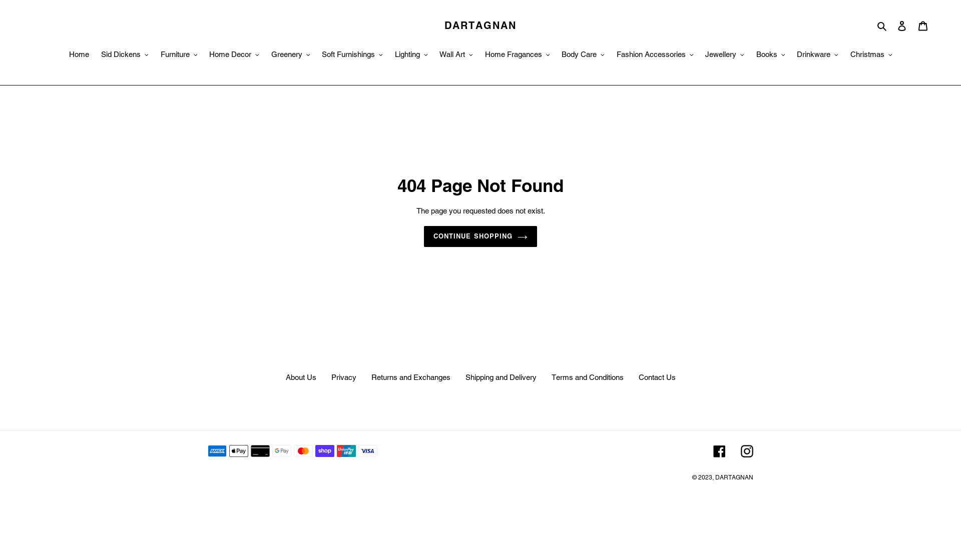 This screenshot has height=540, width=961. What do you see at coordinates (883, 25) in the screenshot?
I see `Search` at bounding box center [883, 25].